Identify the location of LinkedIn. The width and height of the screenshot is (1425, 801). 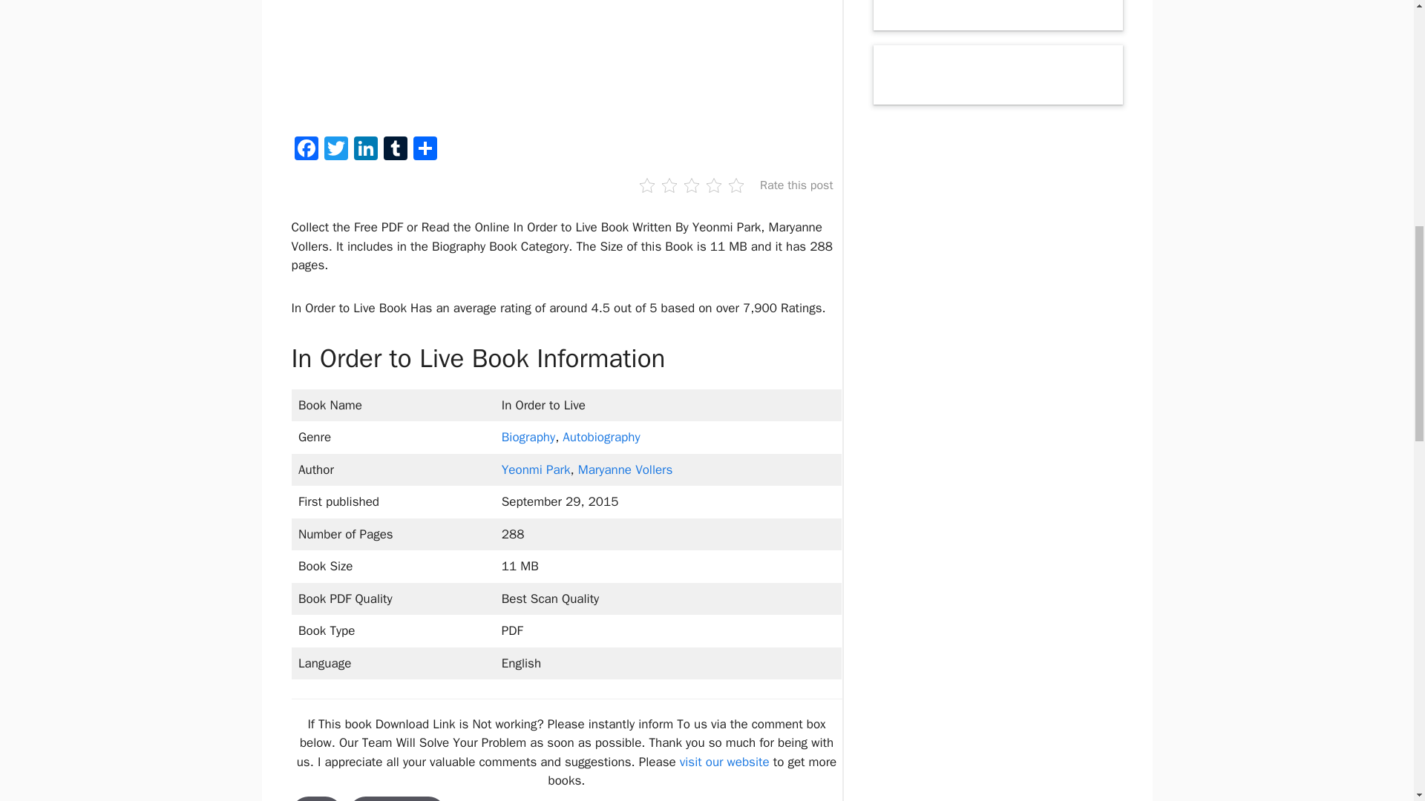
(365, 150).